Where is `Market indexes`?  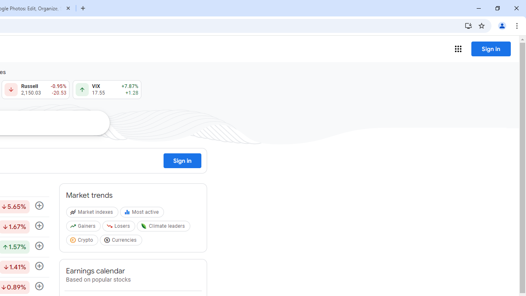 Market indexes is located at coordinates (93, 214).